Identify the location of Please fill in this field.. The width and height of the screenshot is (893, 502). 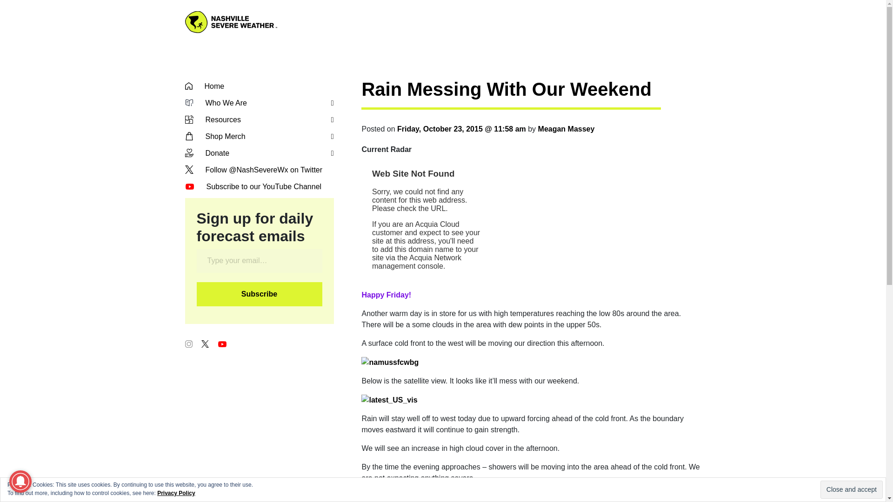
(259, 261).